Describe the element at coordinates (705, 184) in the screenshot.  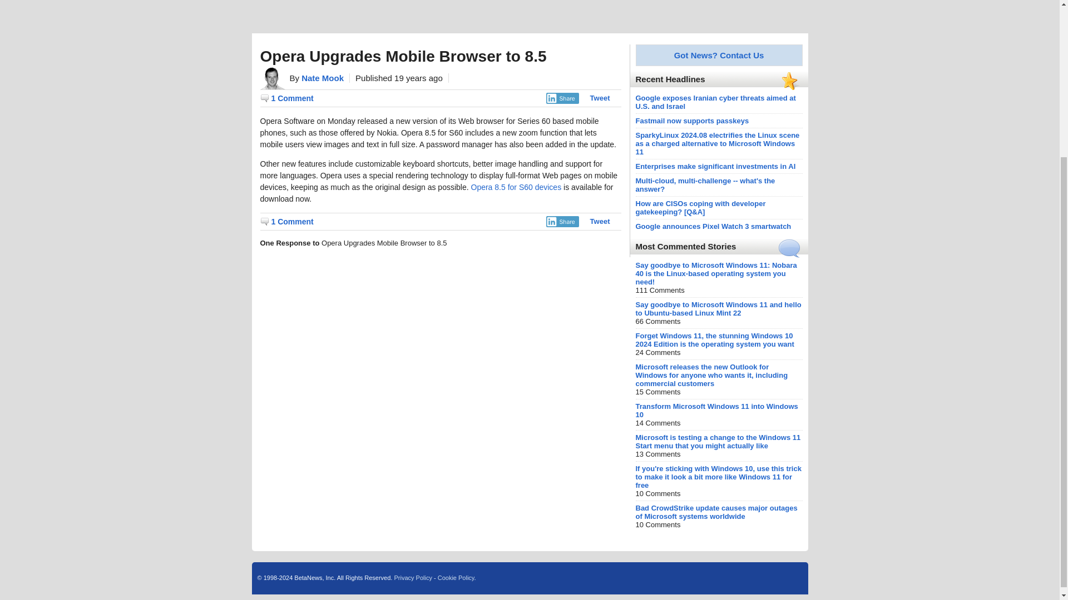
I see `Multi-cloud, multi-challenge -- what's the answer?` at that location.